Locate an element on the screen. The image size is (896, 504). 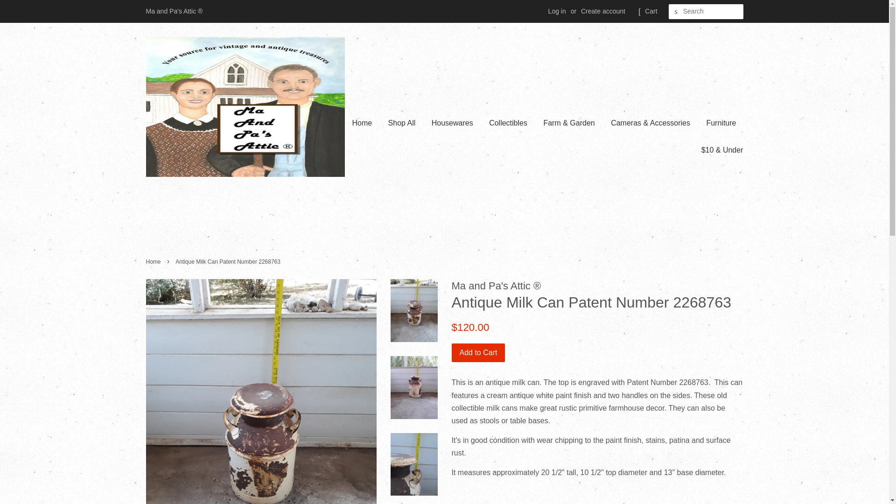
Back to the frontpage is located at coordinates (154, 262).